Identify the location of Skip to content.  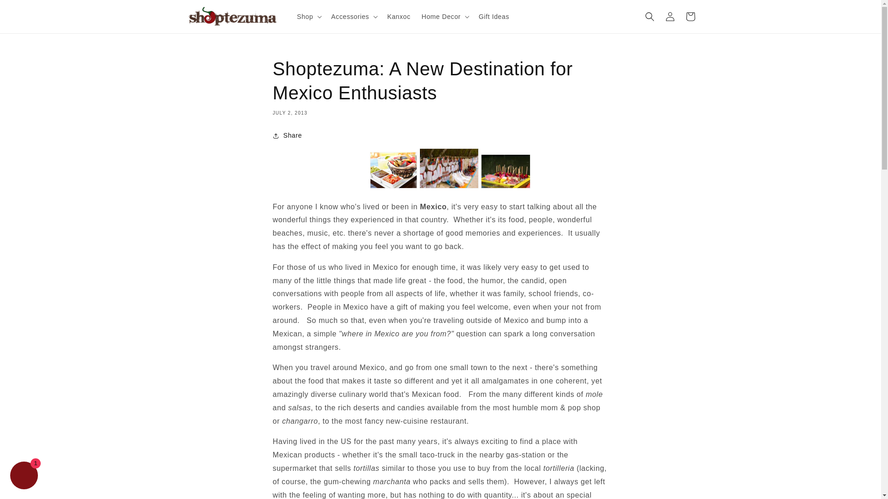
(28, 11).